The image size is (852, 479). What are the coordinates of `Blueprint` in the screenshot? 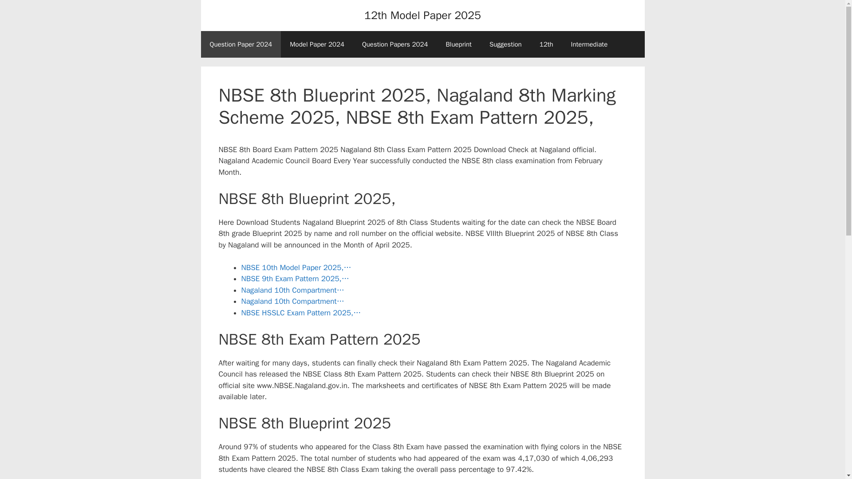 It's located at (458, 44).